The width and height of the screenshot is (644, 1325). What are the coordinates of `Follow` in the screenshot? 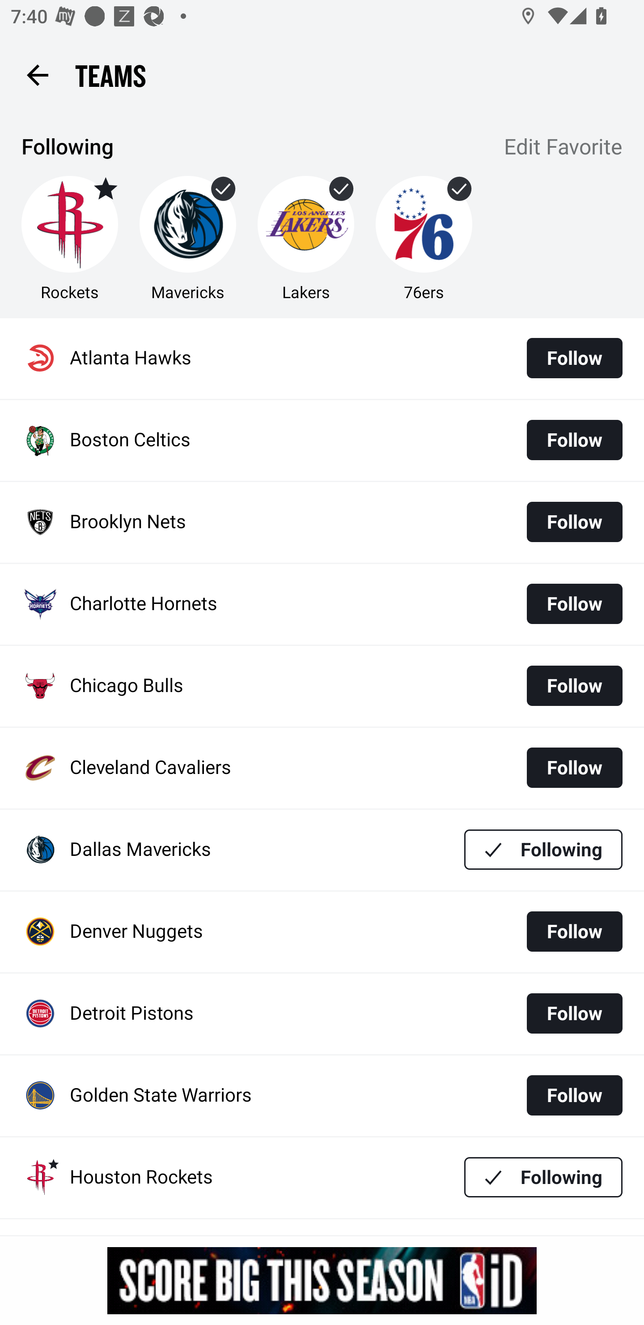 It's located at (574, 440).